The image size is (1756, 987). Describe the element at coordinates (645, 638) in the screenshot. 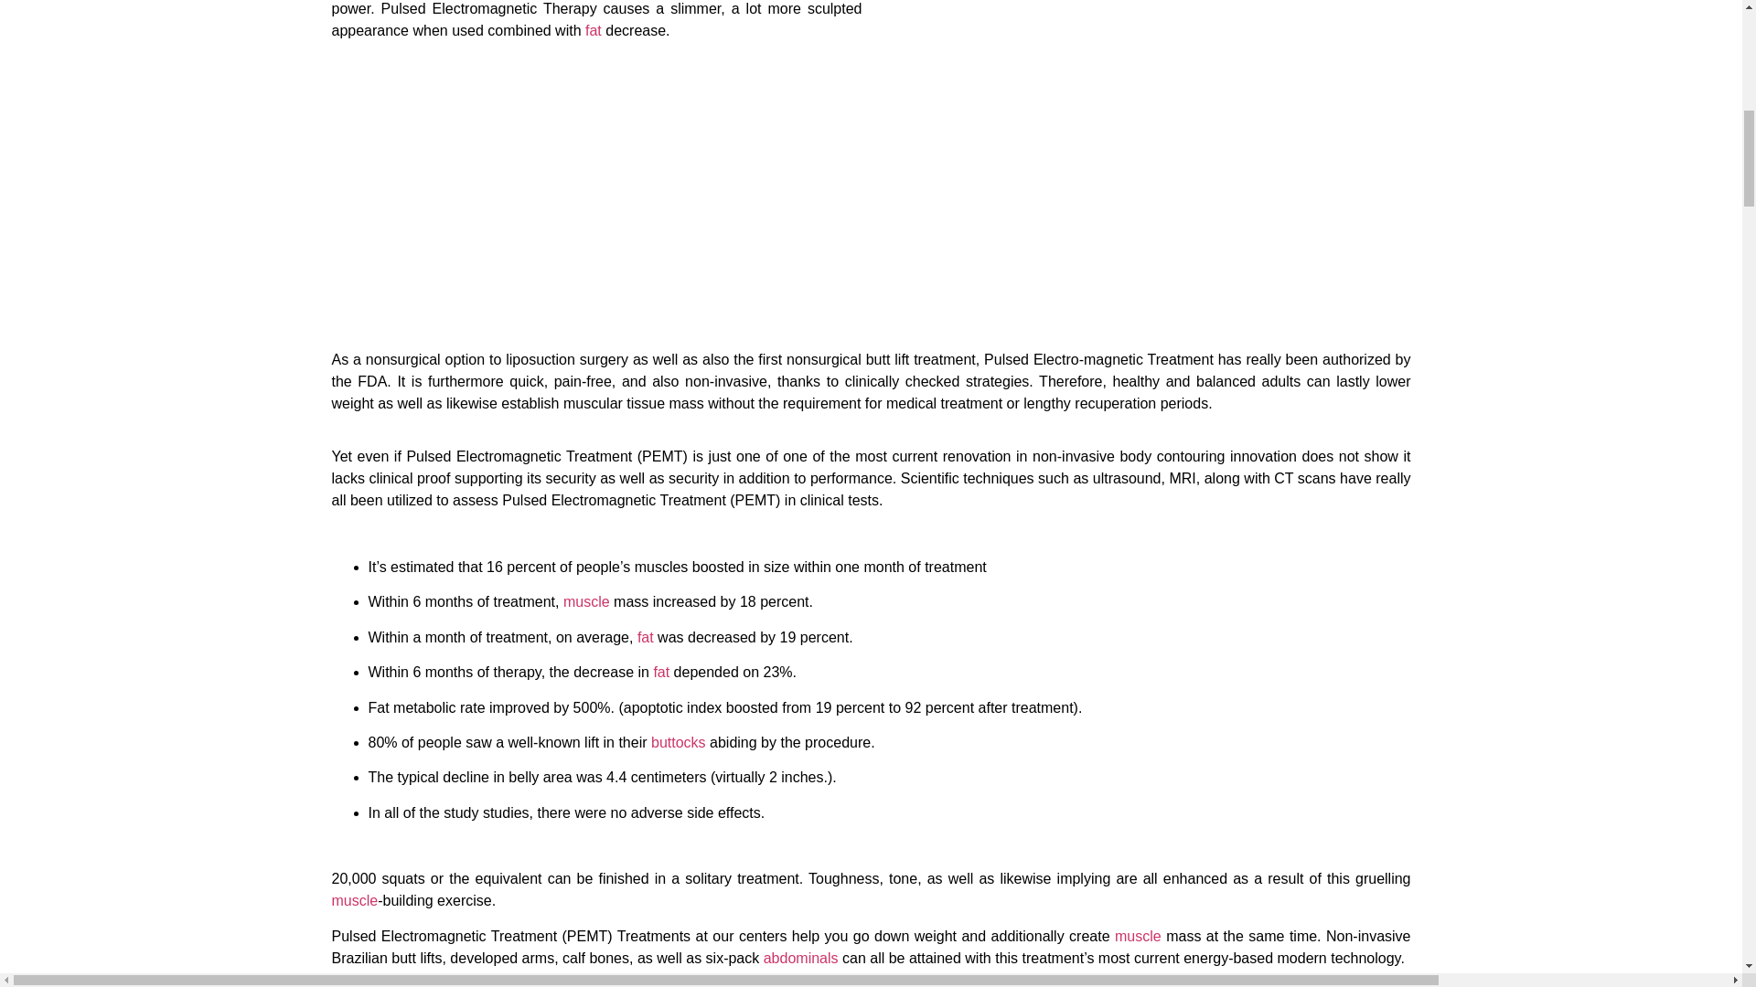

I see `fat` at that location.